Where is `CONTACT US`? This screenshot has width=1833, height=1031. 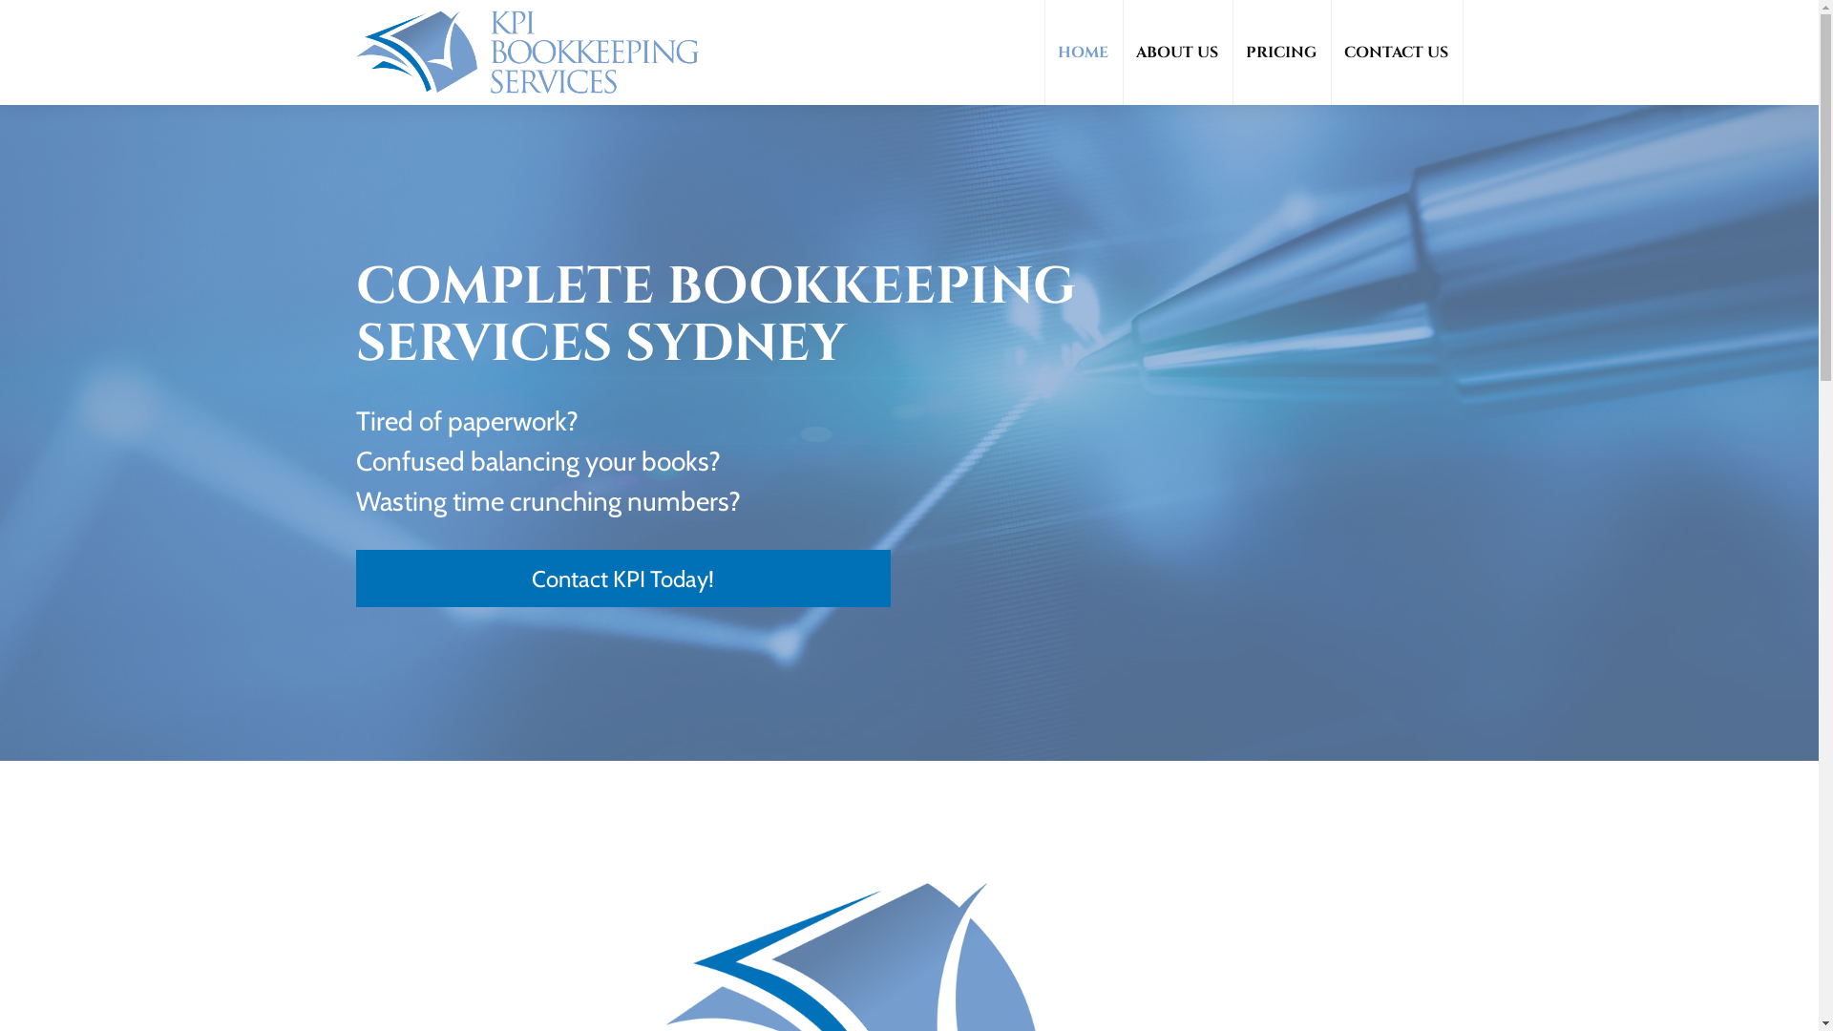 CONTACT US is located at coordinates (1396, 53).